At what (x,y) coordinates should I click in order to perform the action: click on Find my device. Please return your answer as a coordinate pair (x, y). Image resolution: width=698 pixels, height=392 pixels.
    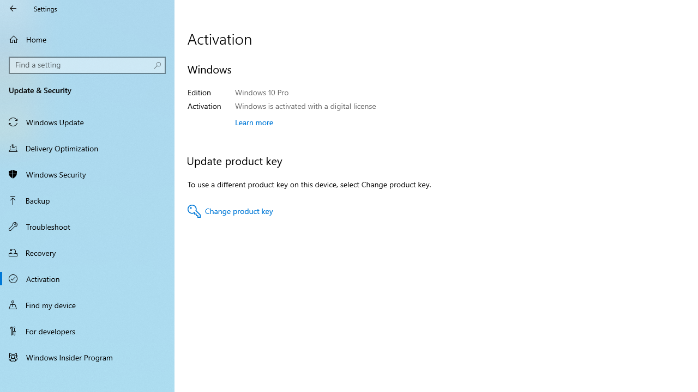
    Looking at the image, I should click on (87, 304).